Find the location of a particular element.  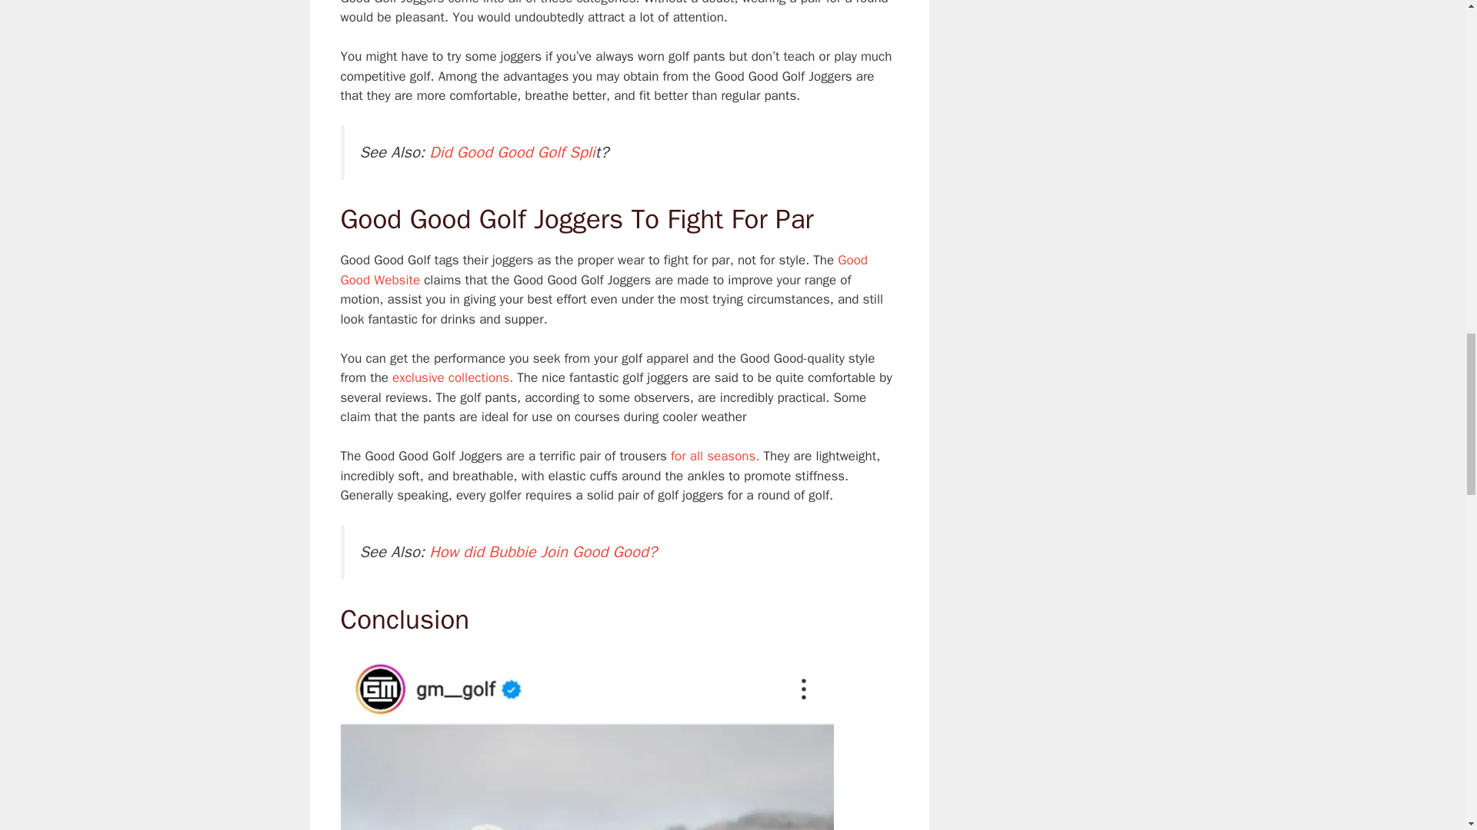

Did Good Good Golf Spli is located at coordinates (512, 151).